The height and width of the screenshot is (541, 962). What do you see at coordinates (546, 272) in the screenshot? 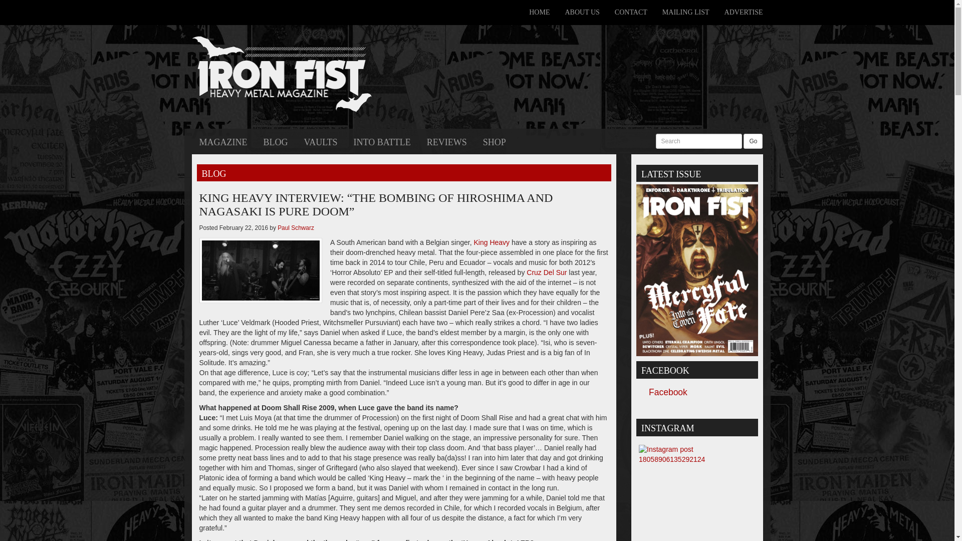
I see `Cruz Del Sur` at bounding box center [546, 272].